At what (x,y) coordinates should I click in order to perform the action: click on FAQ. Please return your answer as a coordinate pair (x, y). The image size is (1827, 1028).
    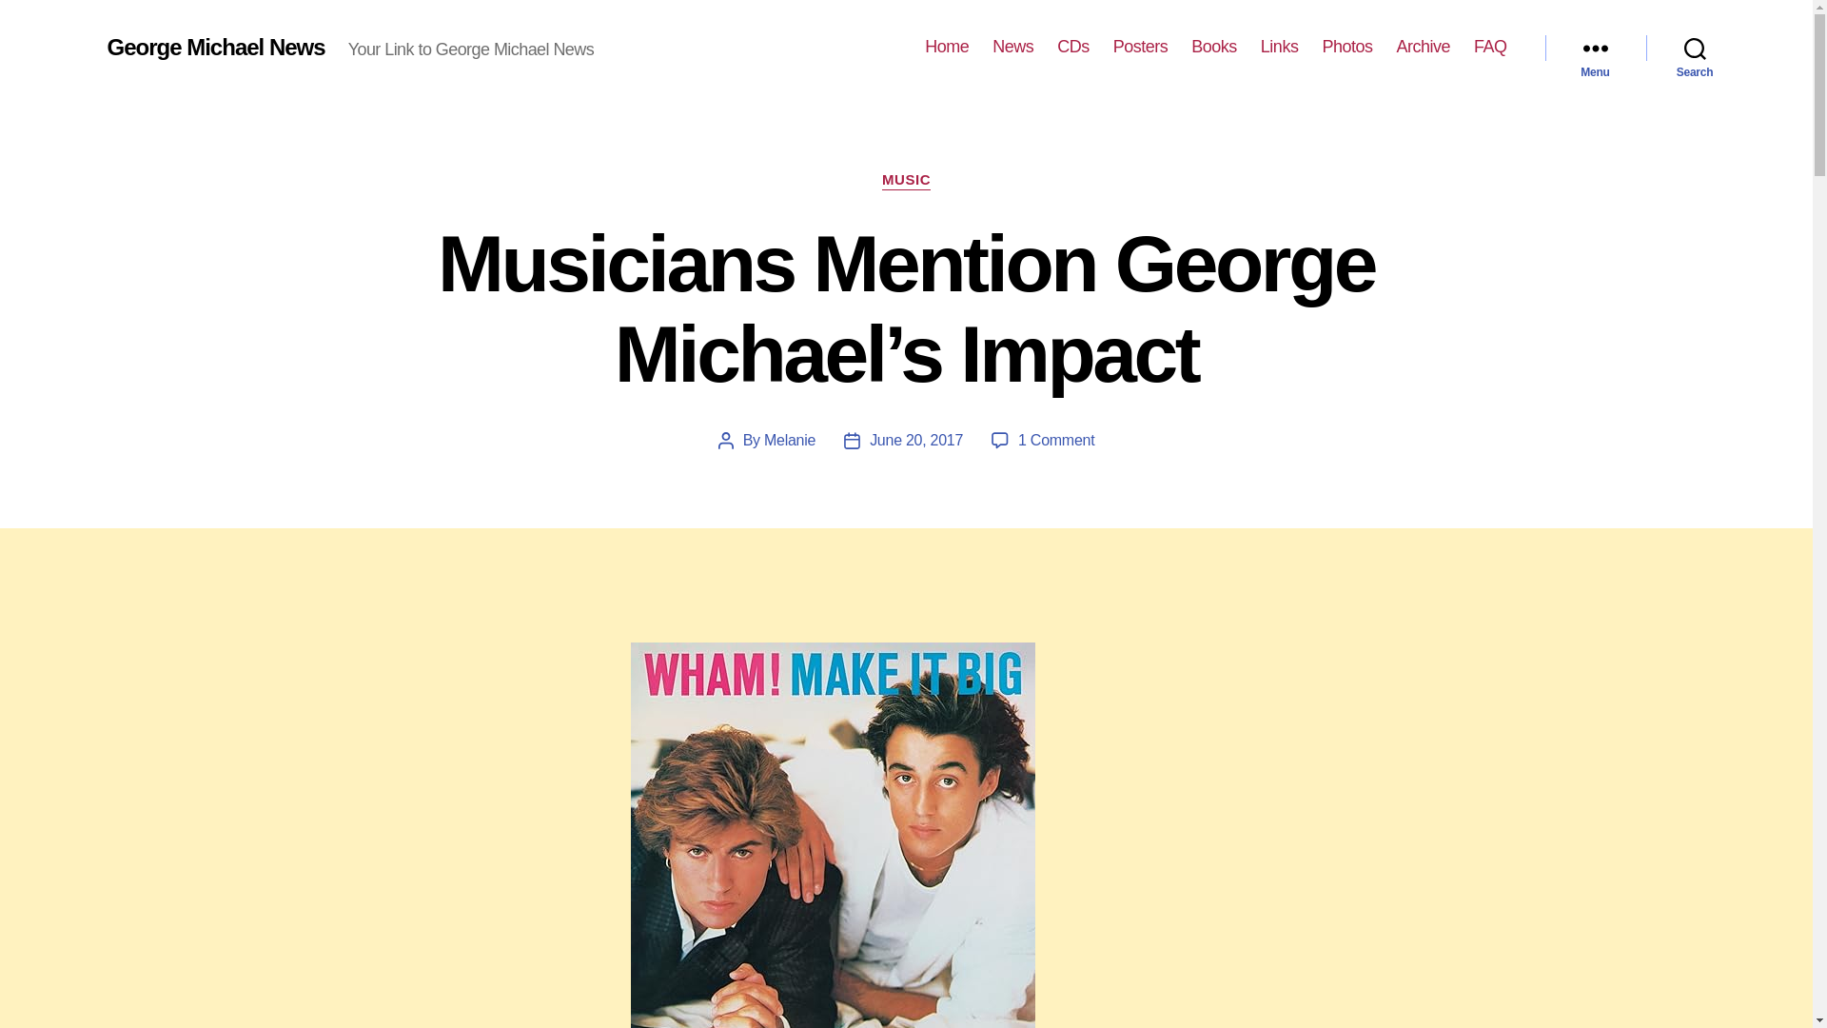
    Looking at the image, I should click on (1490, 47).